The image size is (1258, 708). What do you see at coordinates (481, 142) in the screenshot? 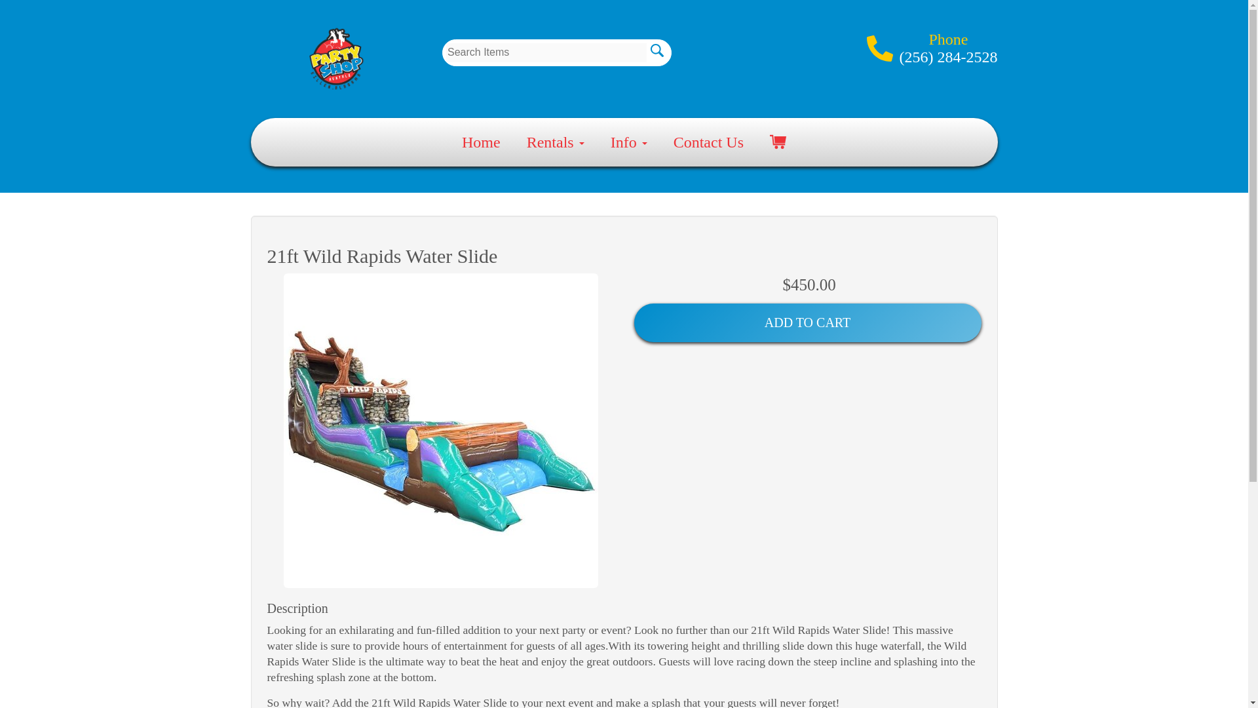
I see `Home` at bounding box center [481, 142].